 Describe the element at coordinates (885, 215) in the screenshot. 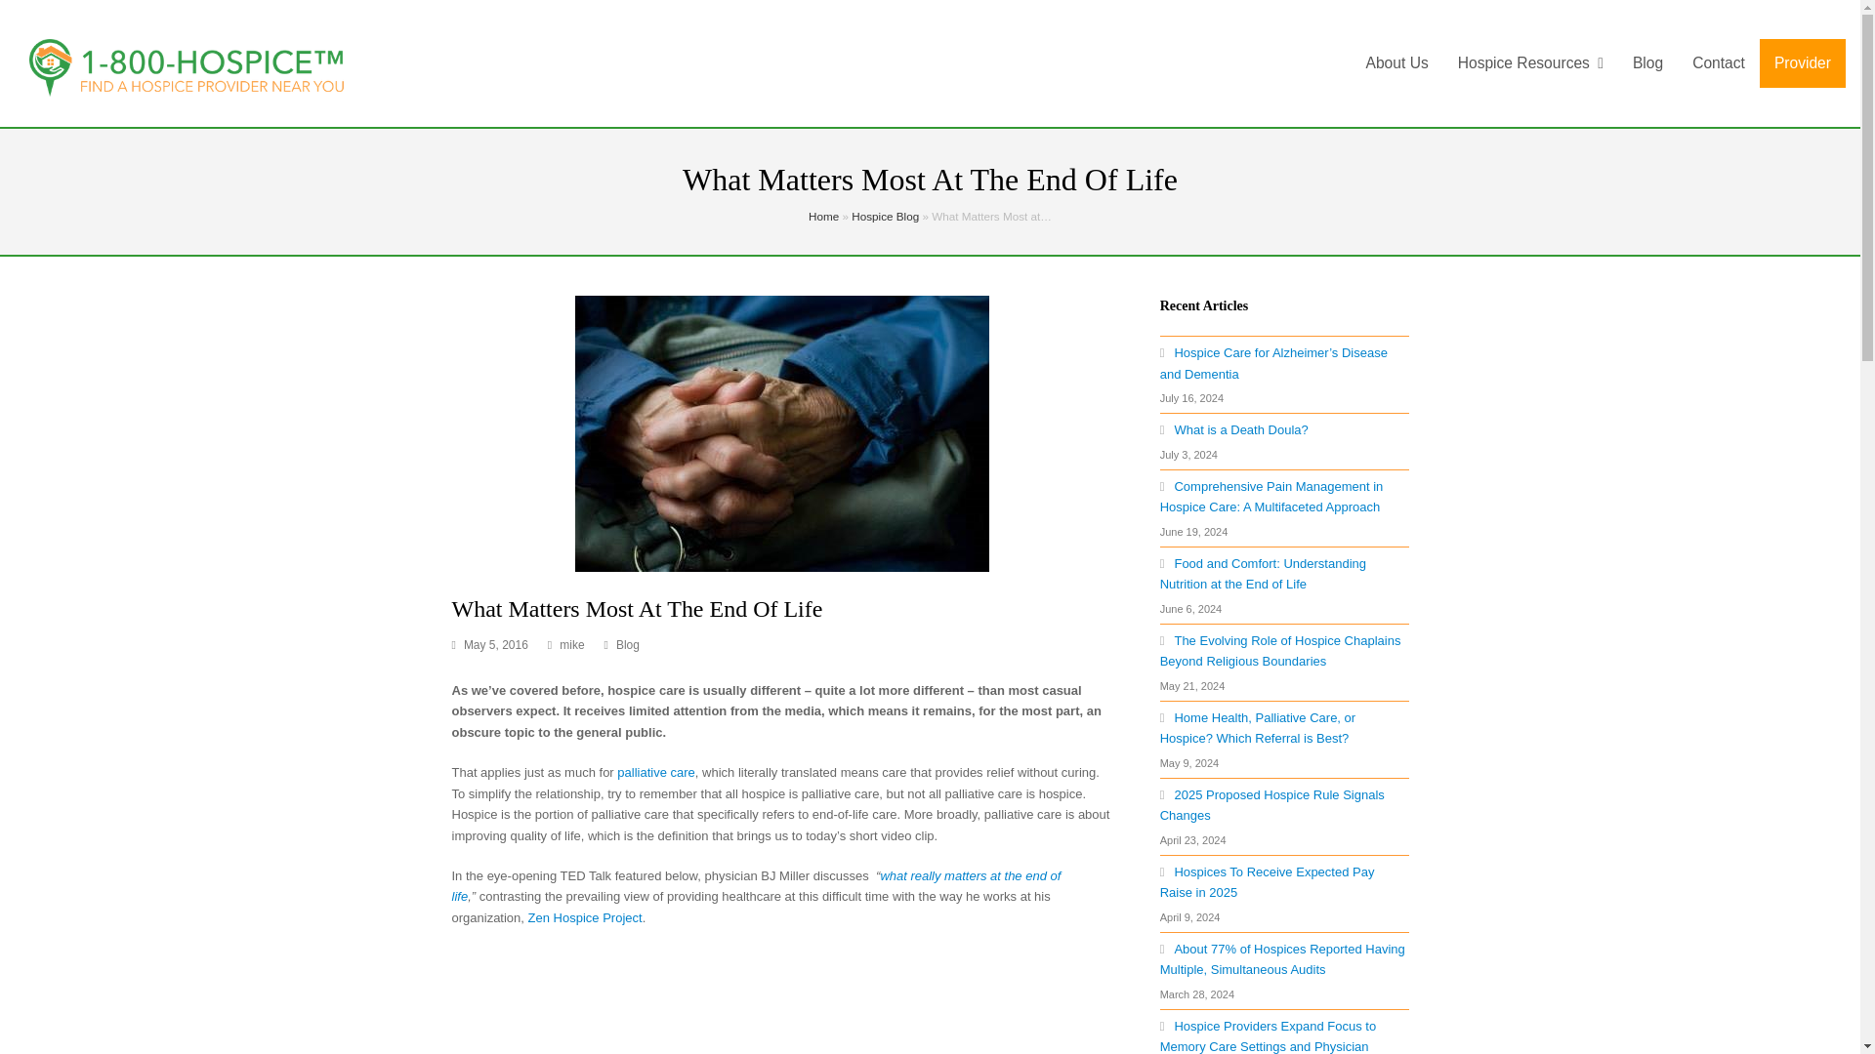

I see `Hospice Blog` at that location.